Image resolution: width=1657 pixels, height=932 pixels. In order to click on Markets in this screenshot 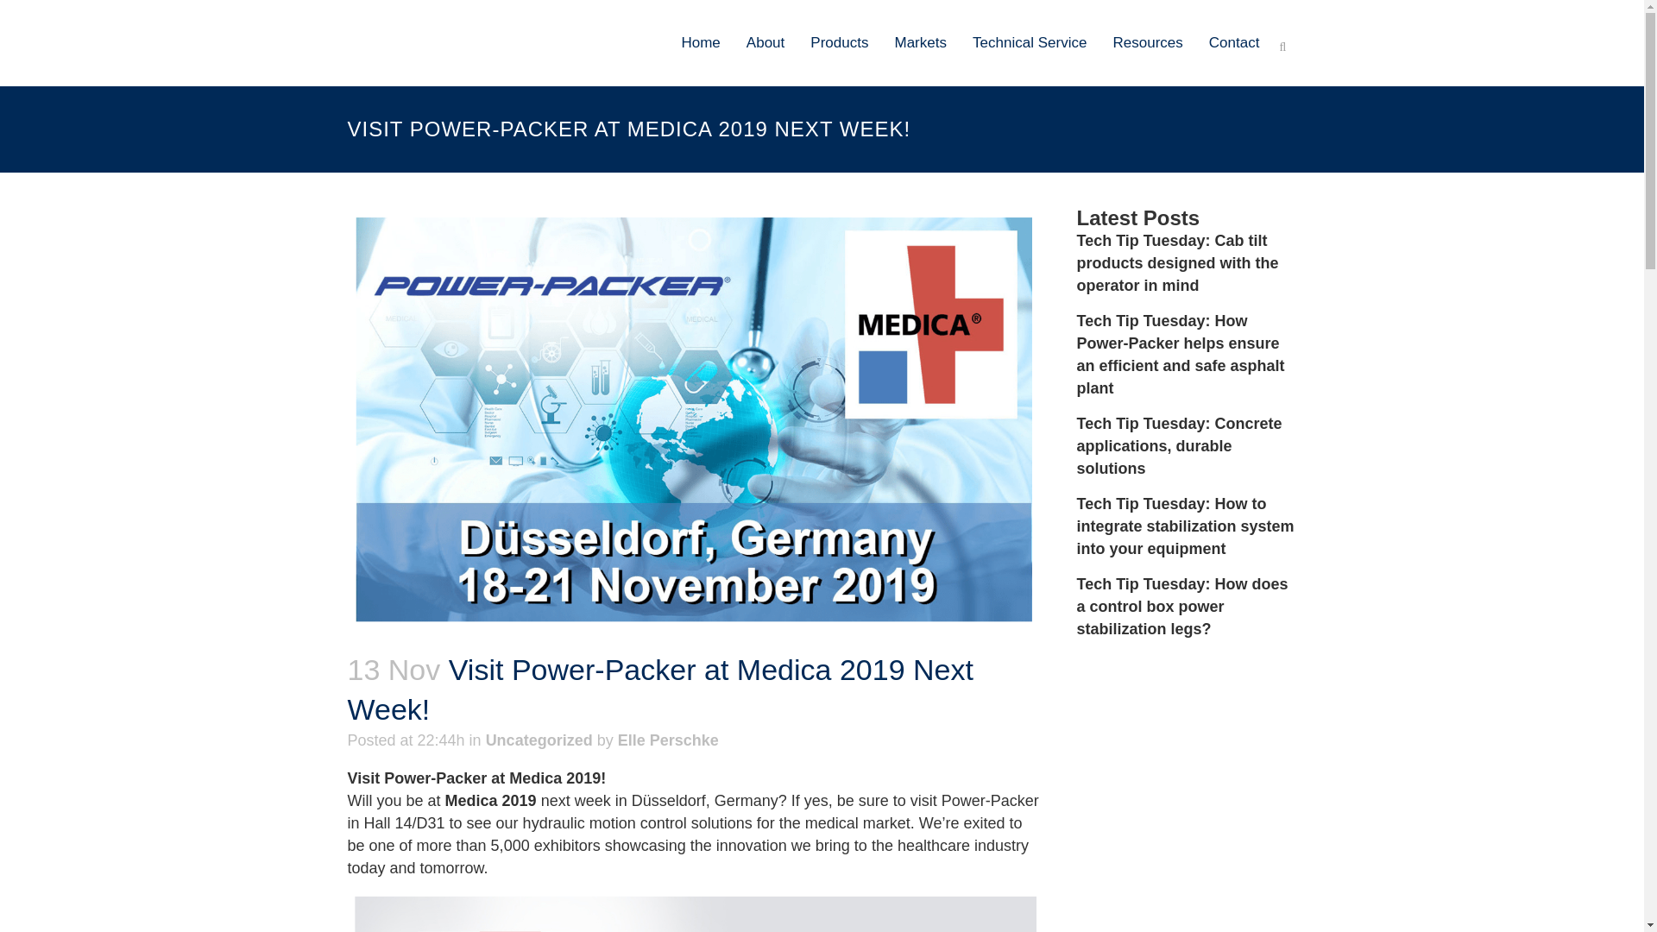, I will do `click(920, 43)`.